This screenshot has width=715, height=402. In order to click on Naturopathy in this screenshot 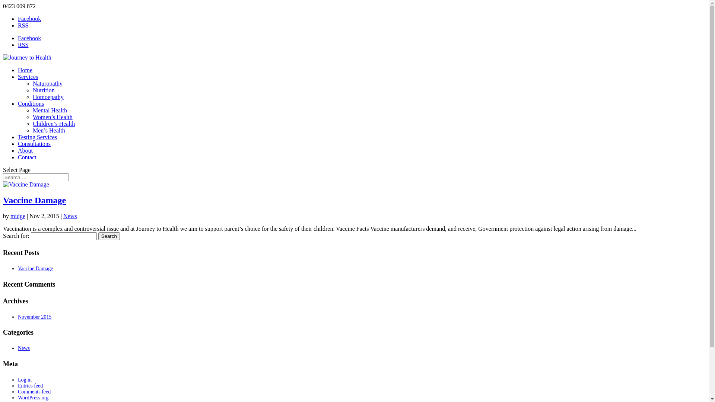, I will do `click(48, 83)`.